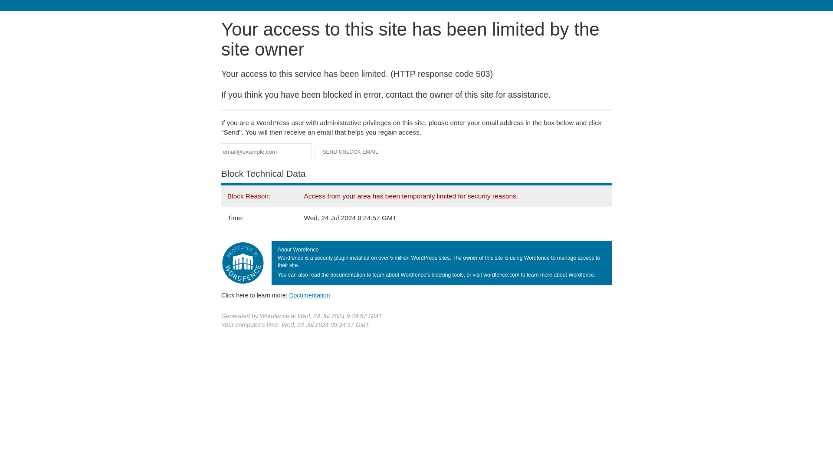 Image resolution: width=833 pixels, height=469 pixels. What do you see at coordinates (351, 152) in the screenshot?
I see `Send Unlock Email` at bounding box center [351, 152].